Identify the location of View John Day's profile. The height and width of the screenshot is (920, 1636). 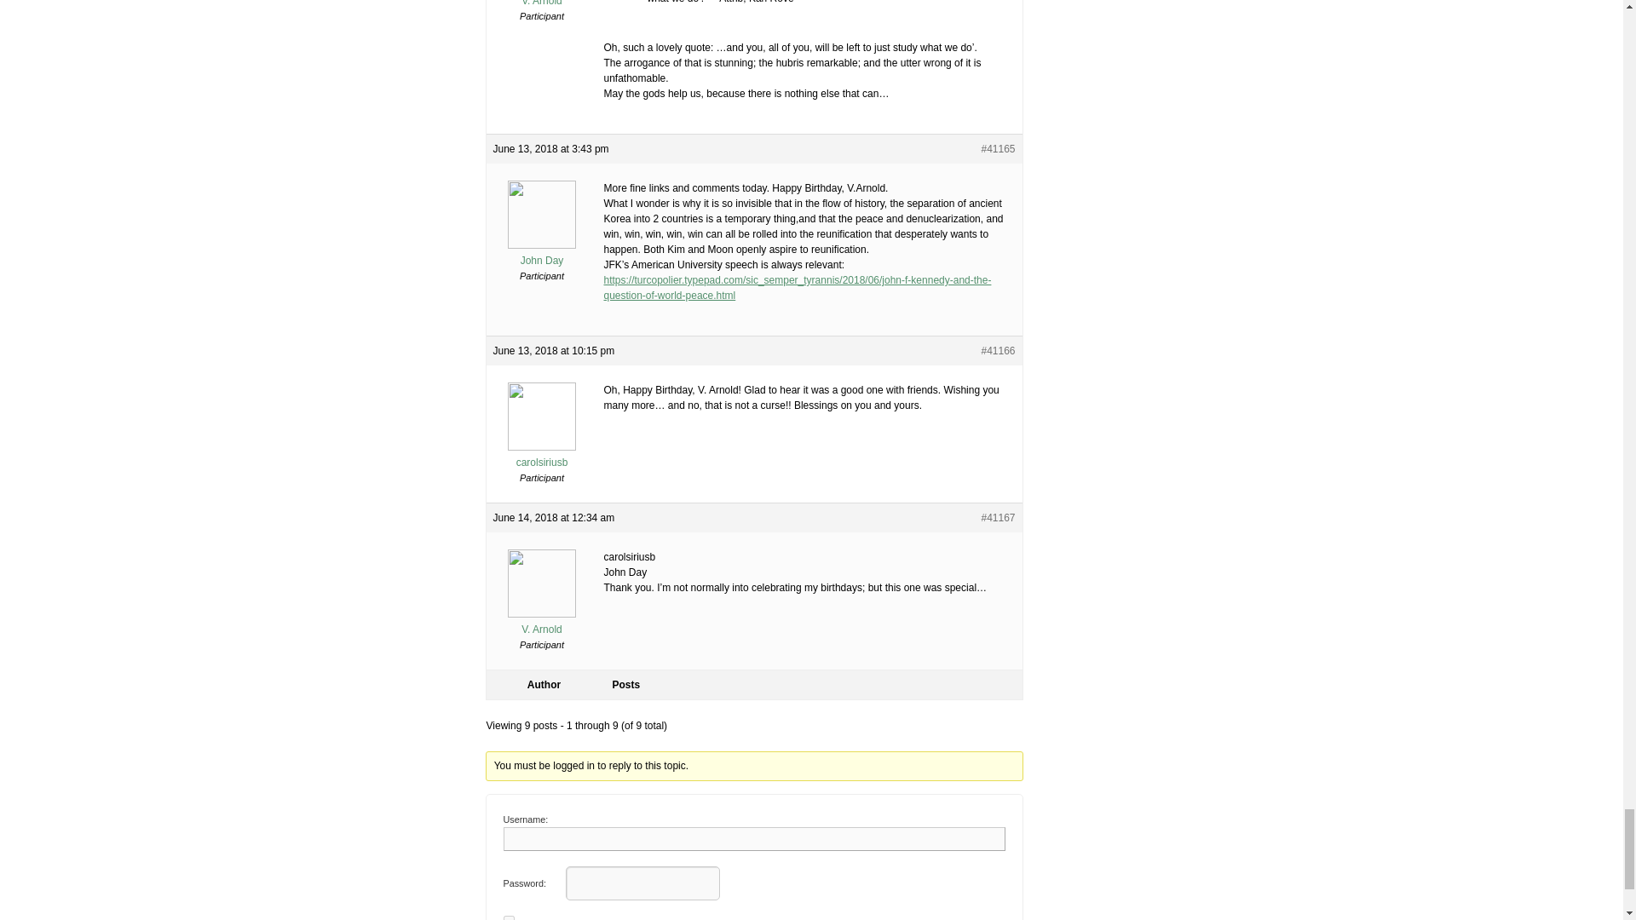
(541, 254).